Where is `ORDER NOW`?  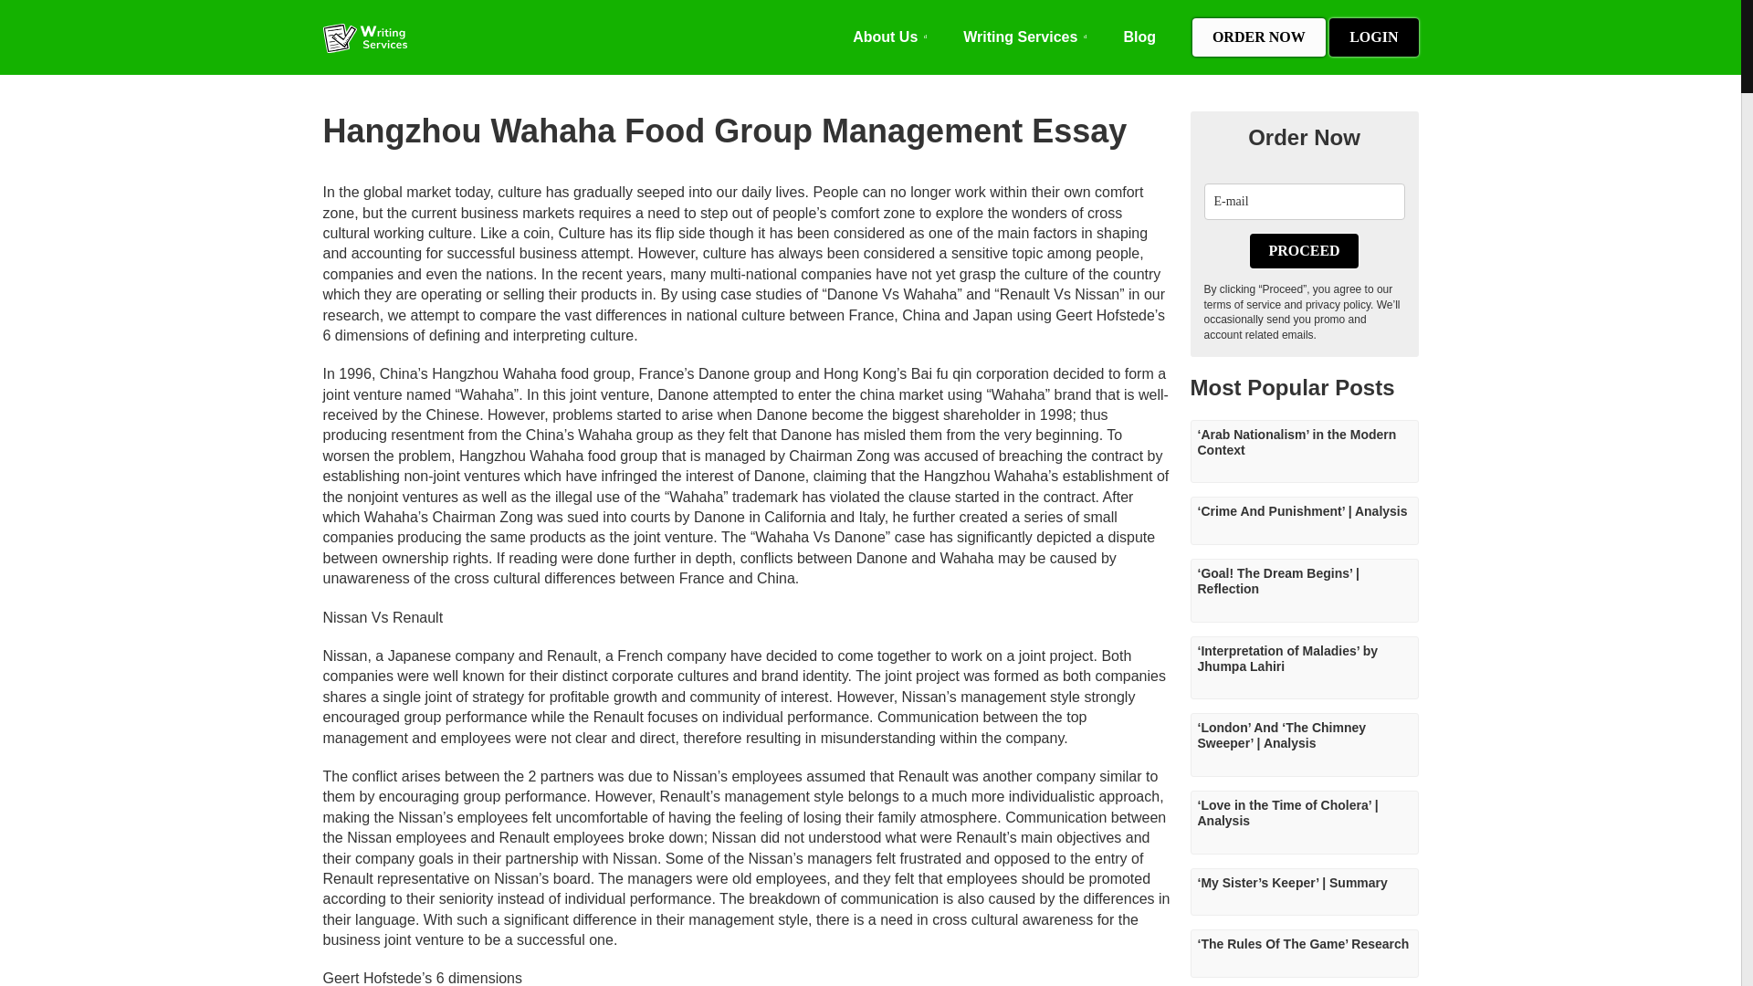
ORDER NOW is located at coordinates (1258, 37).